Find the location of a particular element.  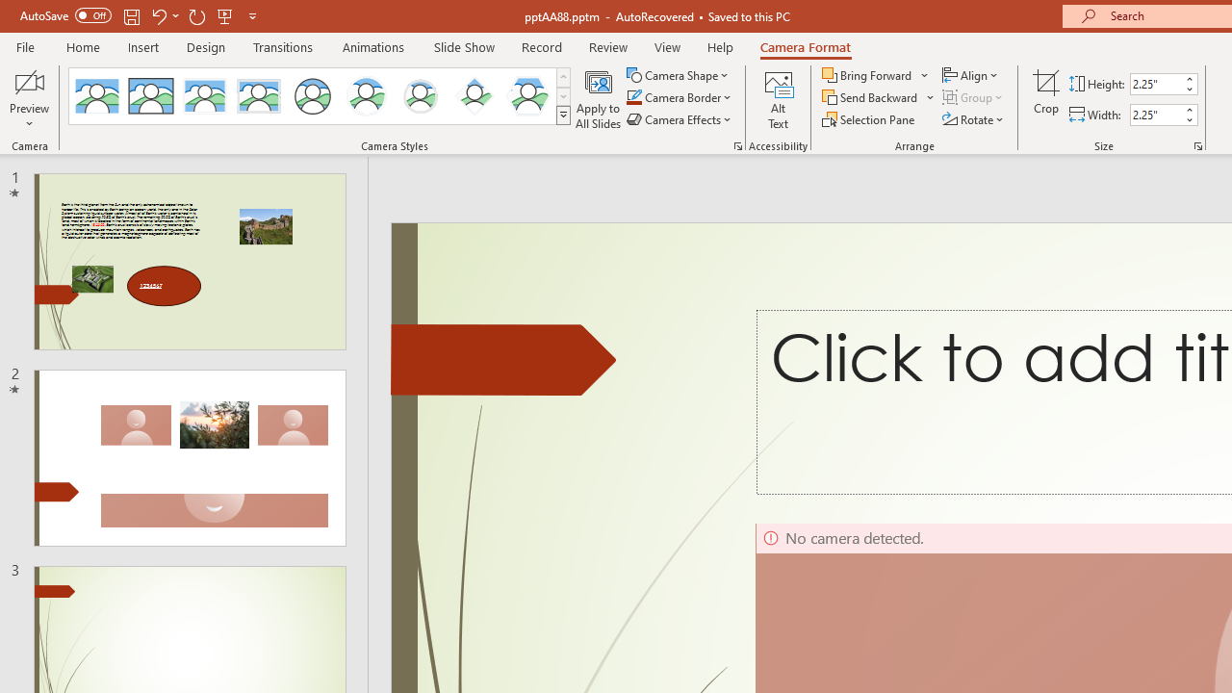

Center Shadow Hexagon is located at coordinates (527, 96).